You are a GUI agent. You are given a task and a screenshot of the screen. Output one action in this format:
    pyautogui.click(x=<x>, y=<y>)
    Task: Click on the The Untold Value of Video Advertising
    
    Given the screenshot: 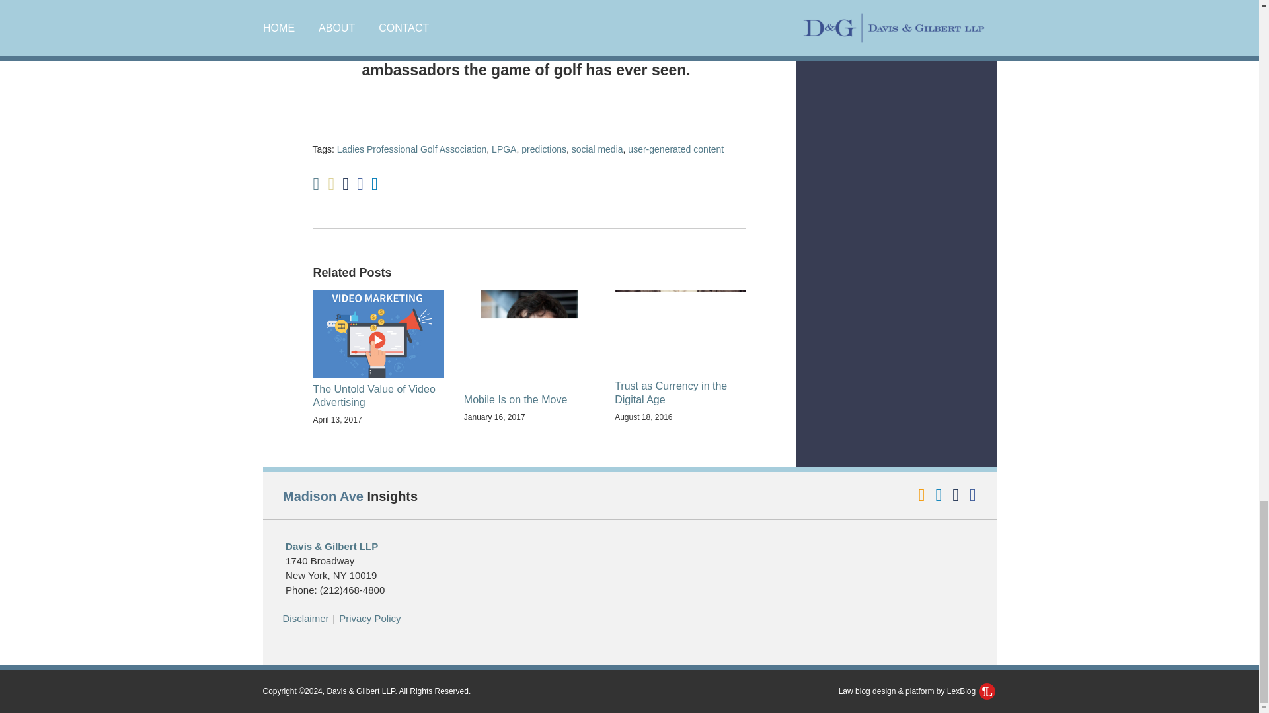 What is the action you would take?
    pyautogui.click(x=379, y=396)
    